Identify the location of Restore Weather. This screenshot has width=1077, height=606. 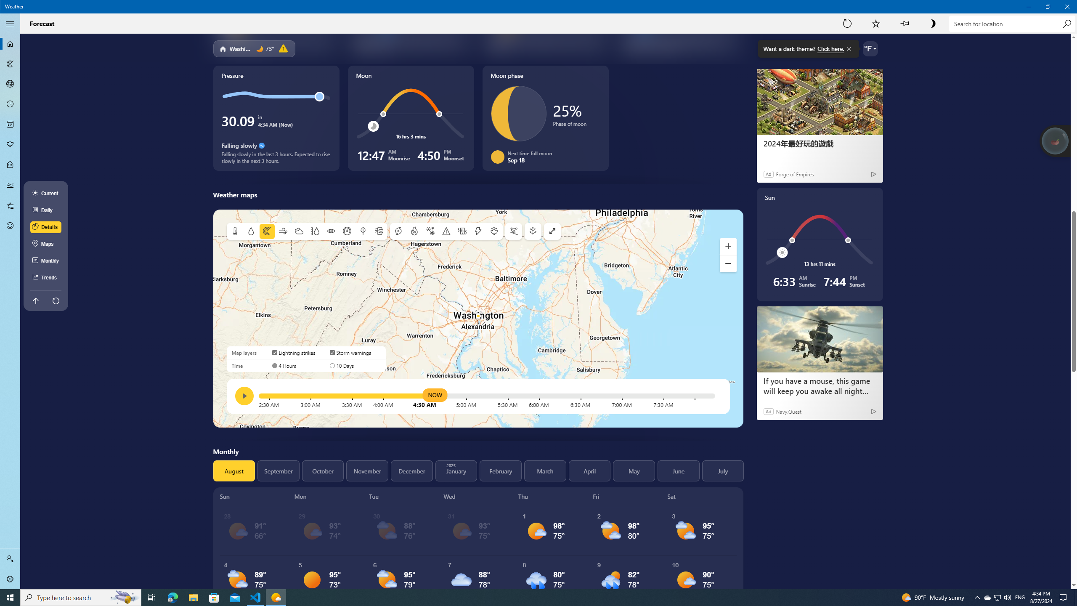
(1048, 7).